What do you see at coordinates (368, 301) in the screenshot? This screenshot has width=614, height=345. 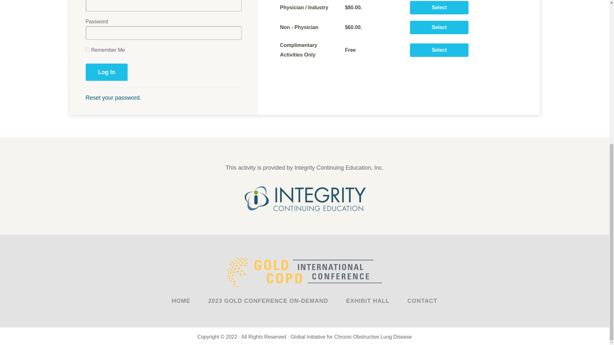 I see `EXHIBIT HALL` at bounding box center [368, 301].